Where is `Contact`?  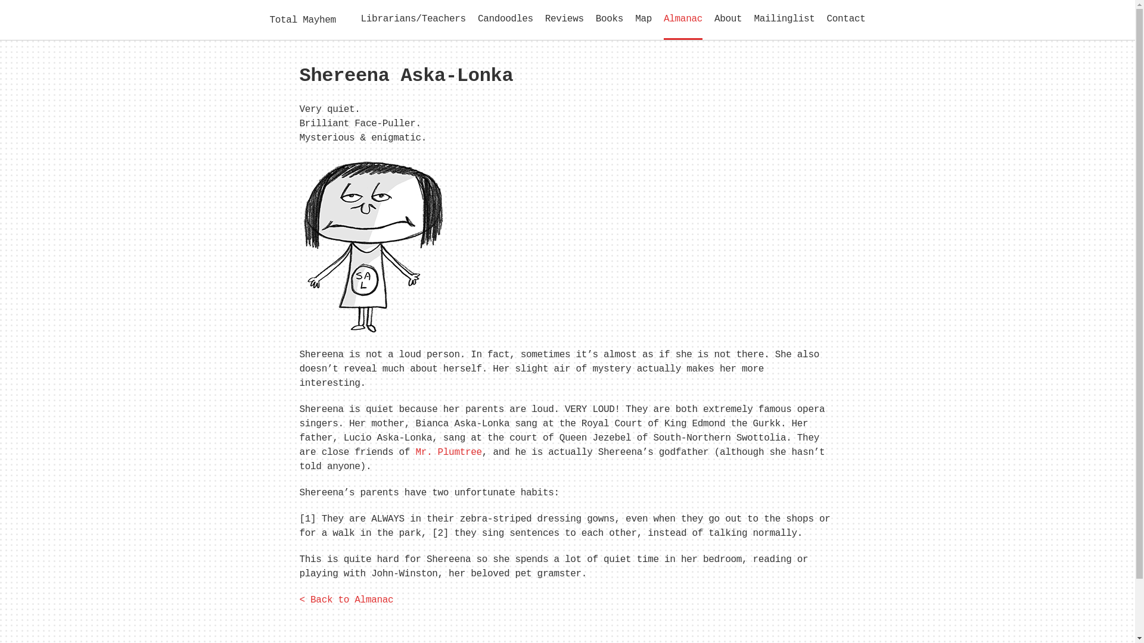 Contact is located at coordinates (846, 19).